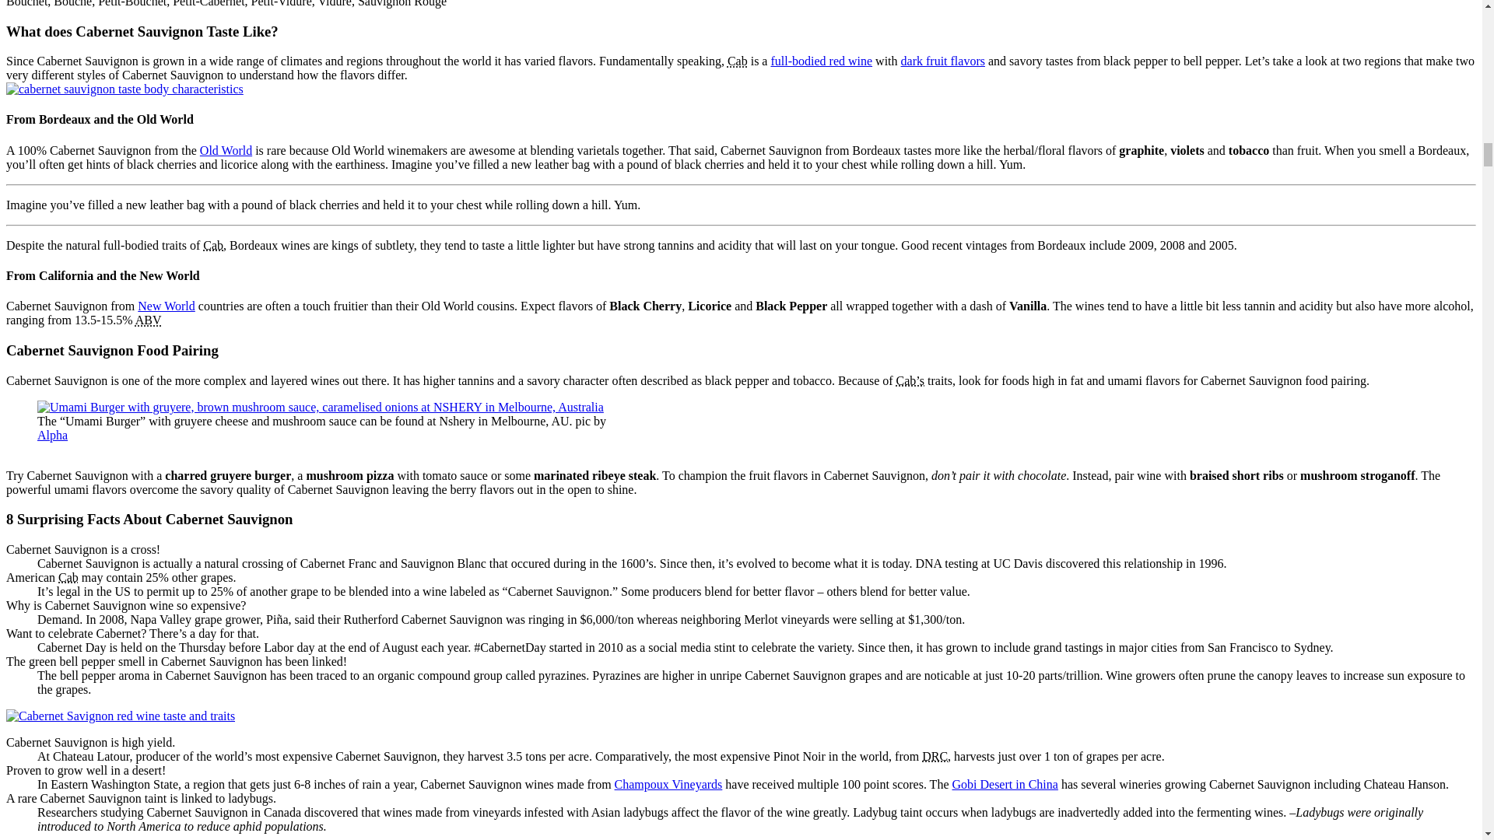 This screenshot has height=840, width=1494. What do you see at coordinates (226, 149) in the screenshot?
I see `Old World` at bounding box center [226, 149].